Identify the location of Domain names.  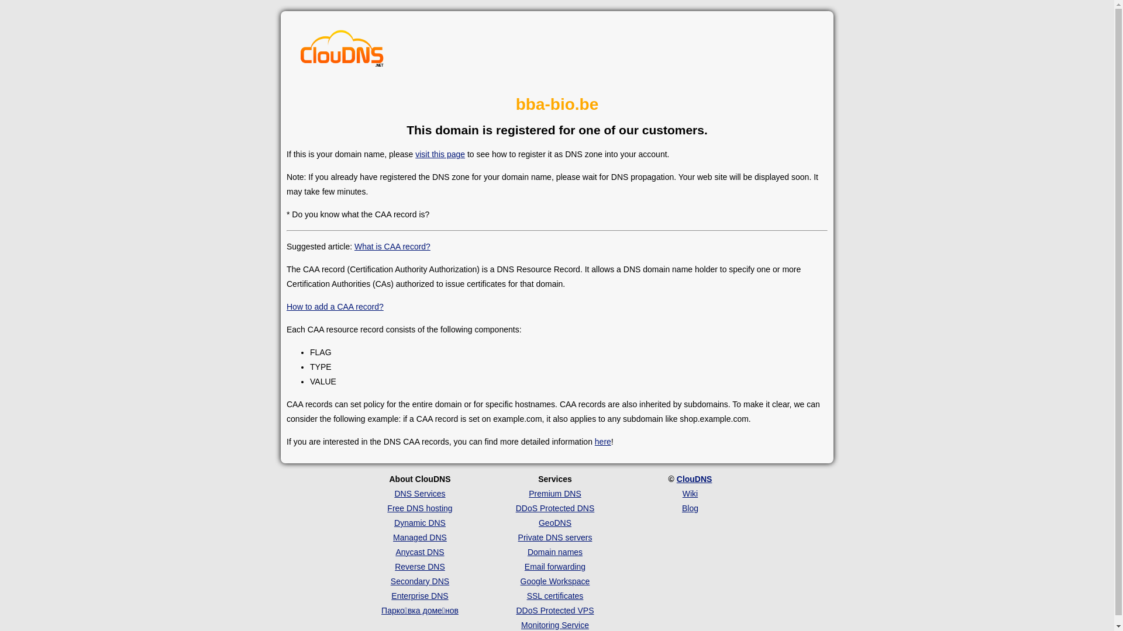
(555, 552).